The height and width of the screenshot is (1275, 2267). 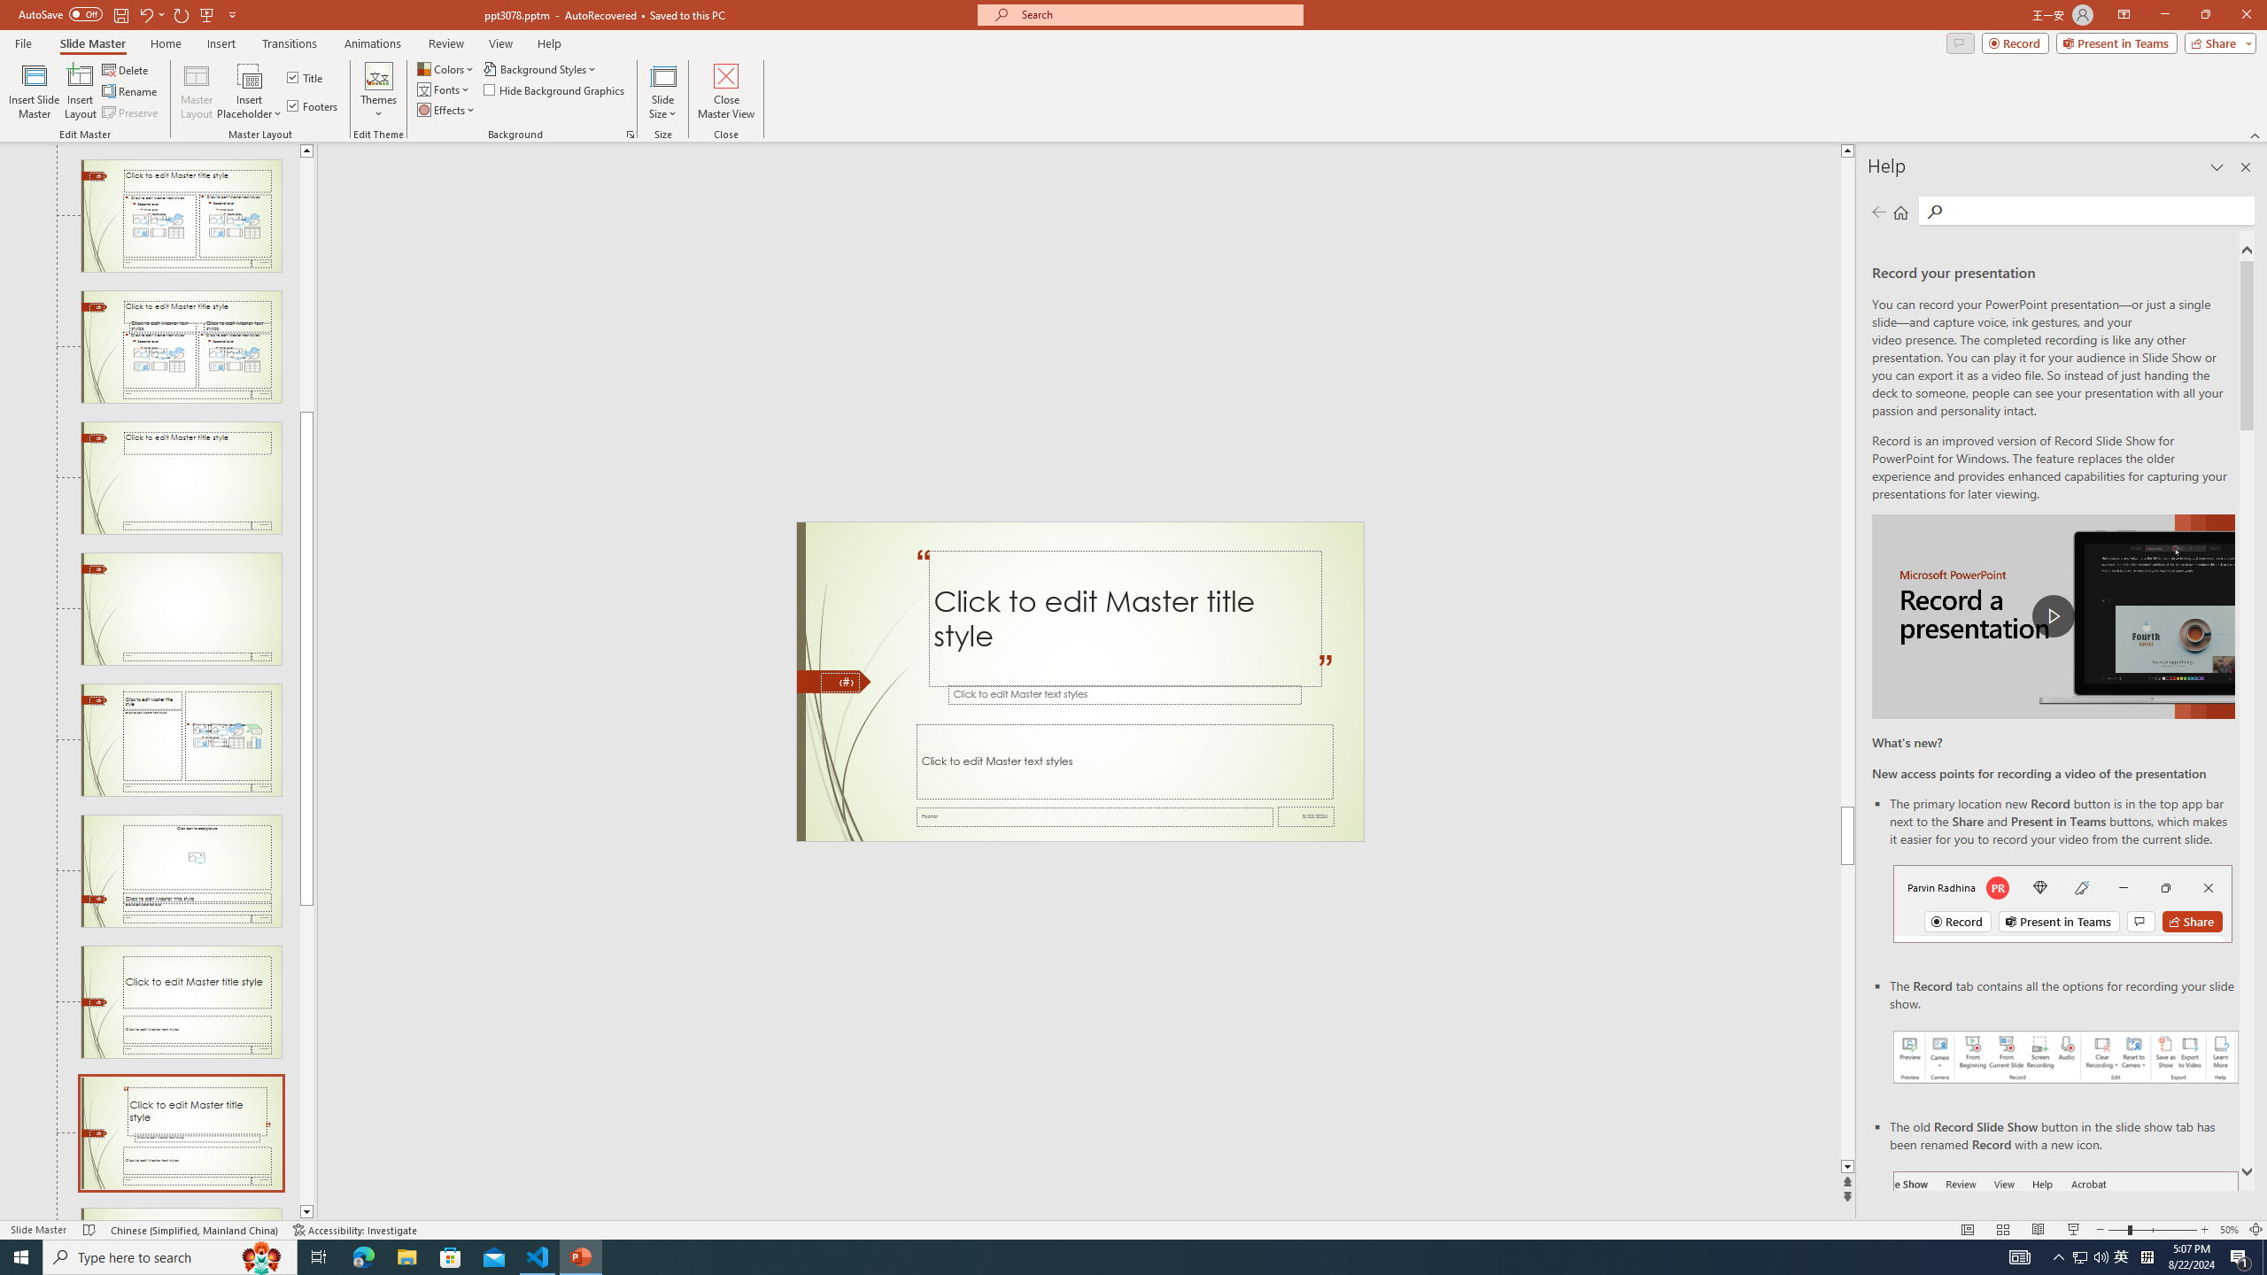 What do you see at coordinates (1933, 212) in the screenshot?
I see `Search` at bounding box center [1933, 212].